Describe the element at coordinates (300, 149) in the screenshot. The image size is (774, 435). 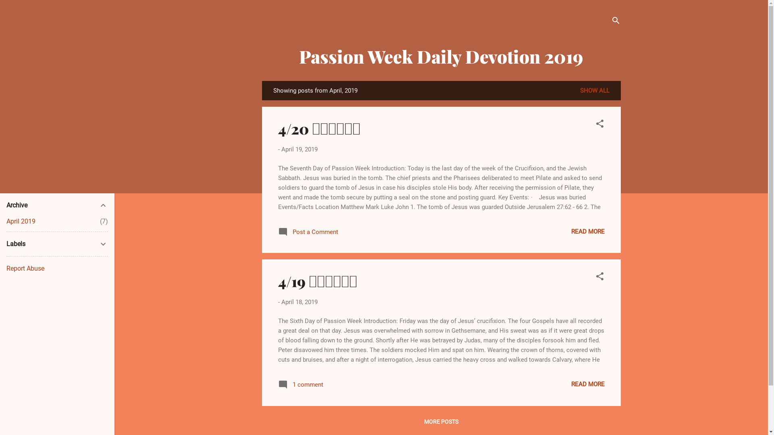
I see `April 19, 2019` at that location.